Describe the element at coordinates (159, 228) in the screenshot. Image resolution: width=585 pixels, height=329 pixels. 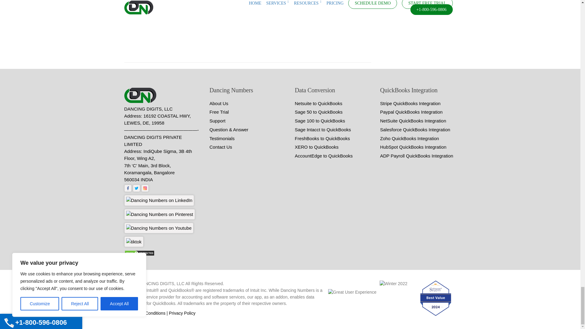
I see `Dancing Numbers on Youtube` at that location.